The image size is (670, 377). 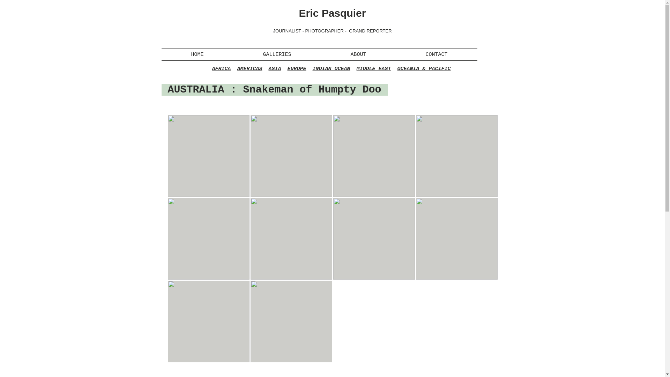 I want to click on AFRICA, so click(x=221, y=69).